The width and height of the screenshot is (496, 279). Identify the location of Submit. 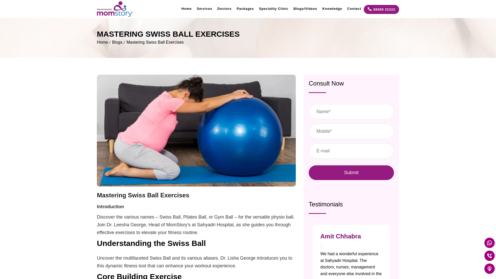
(351, 173).